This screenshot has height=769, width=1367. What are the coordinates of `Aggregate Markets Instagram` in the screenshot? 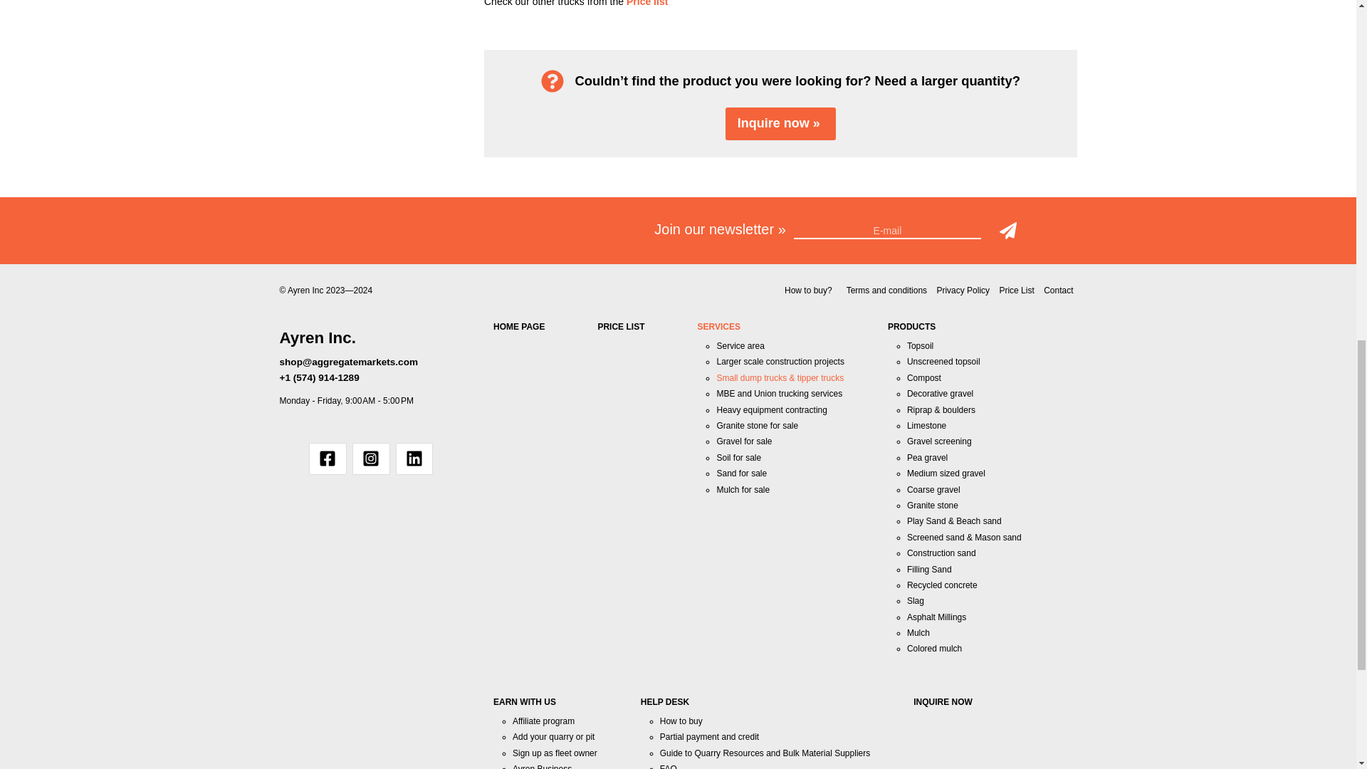 It's located at (371, 459).